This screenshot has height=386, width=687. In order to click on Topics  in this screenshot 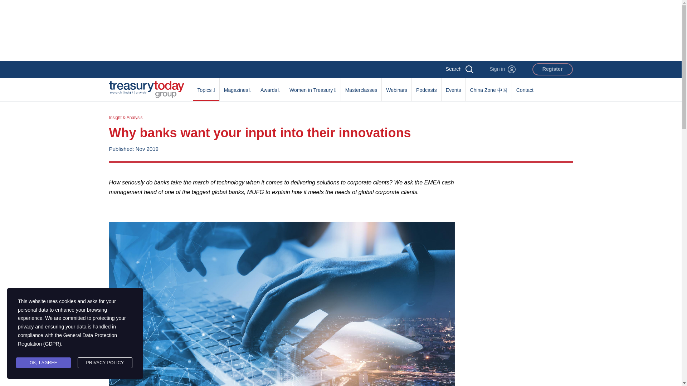, I will do `click(206, 86)`.